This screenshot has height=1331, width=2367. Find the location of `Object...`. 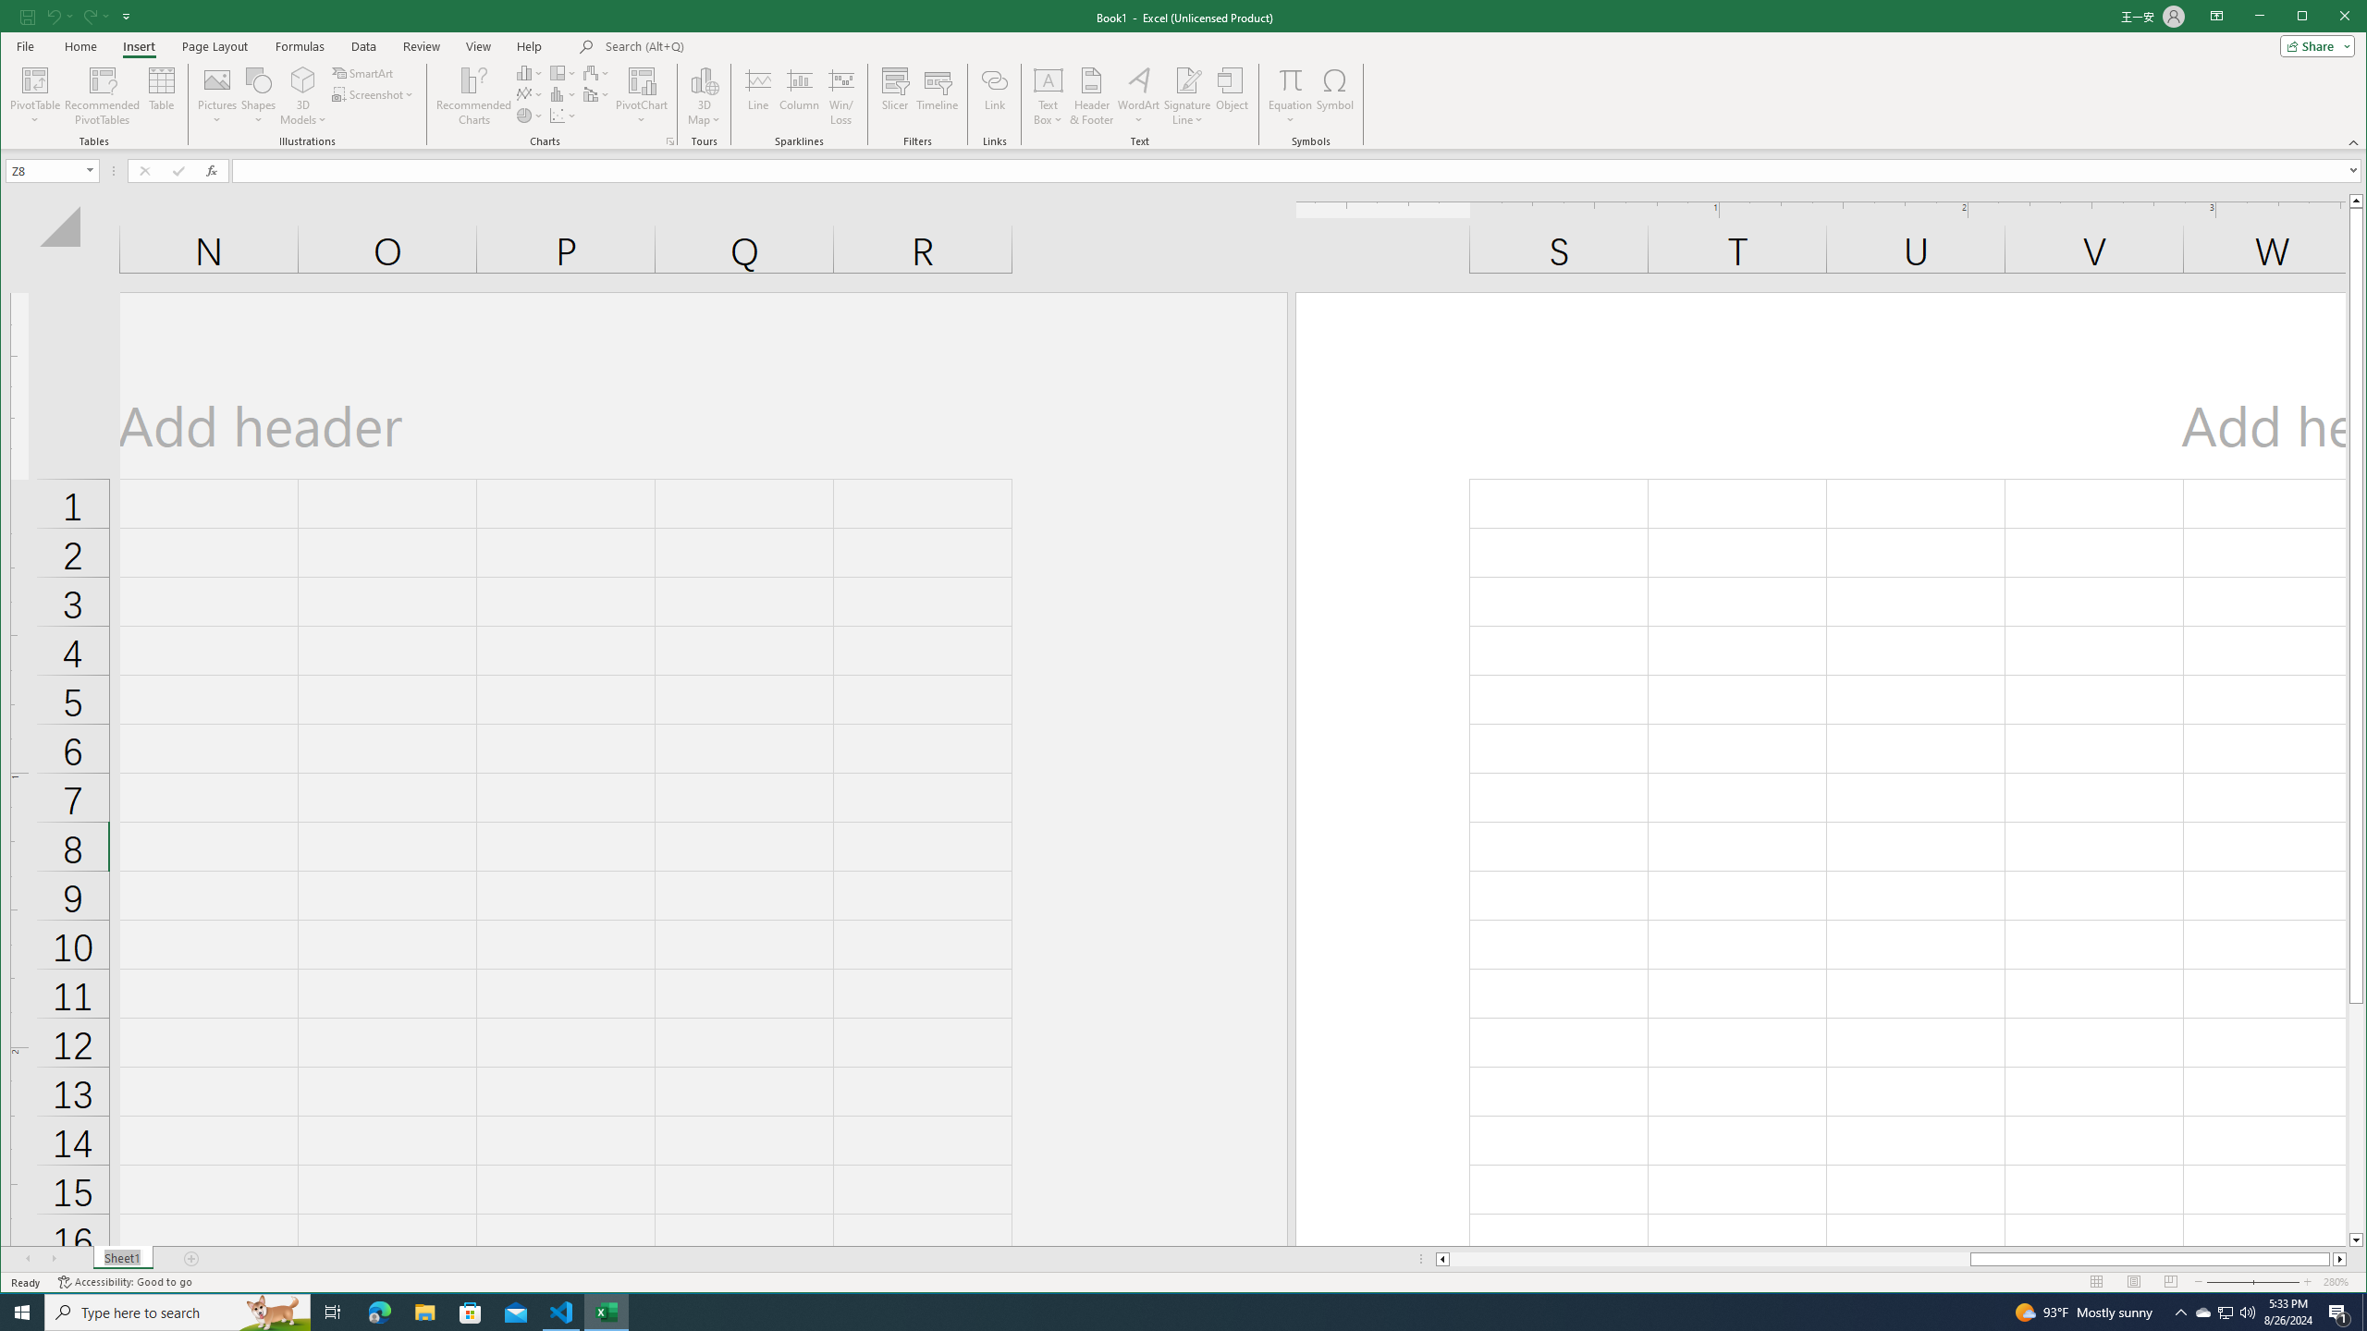

Object... is located at coordinates (1232, 96).